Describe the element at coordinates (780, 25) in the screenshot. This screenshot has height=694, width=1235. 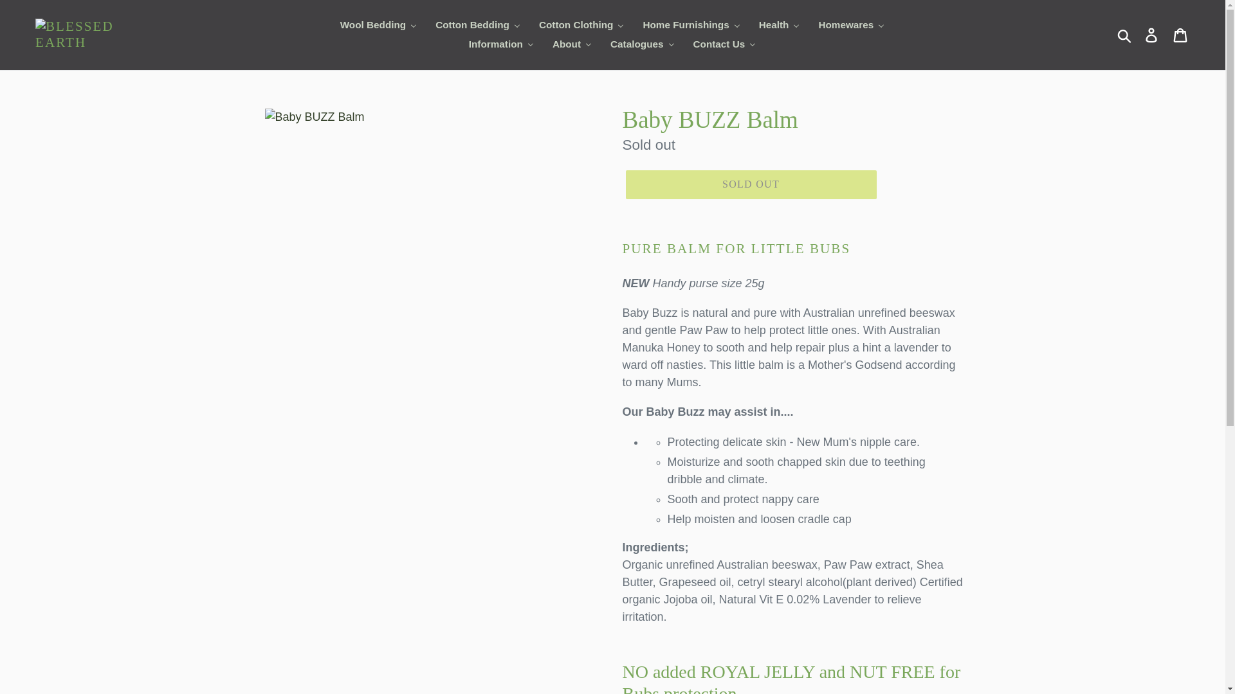
I see `Health` at that location.